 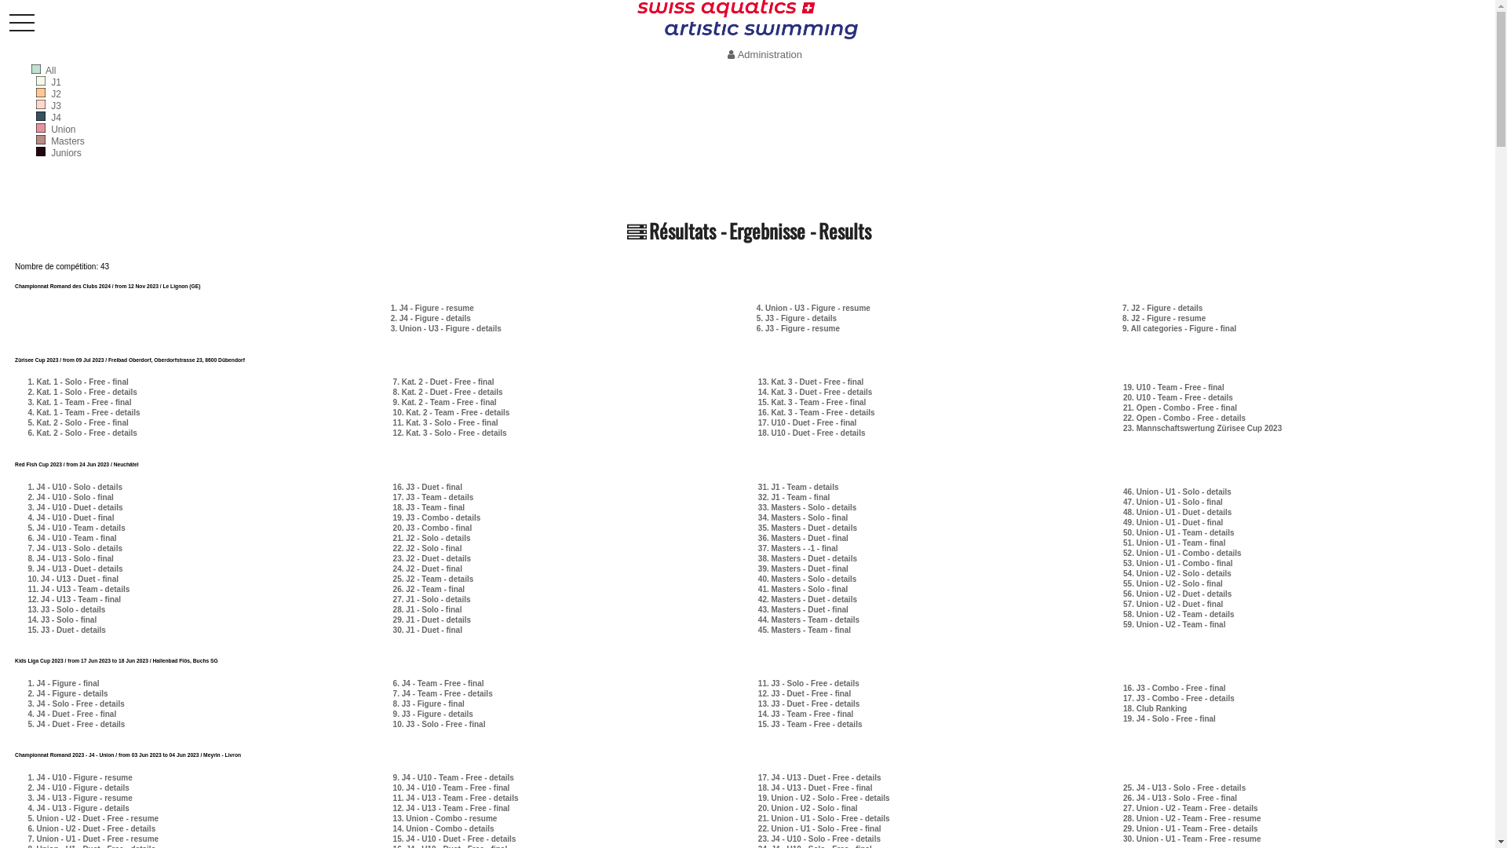 What do you see at coordinates (432, 600) in the screenshot?
I see `27. J1 - Solo - details` at bounding box center [432, 600].